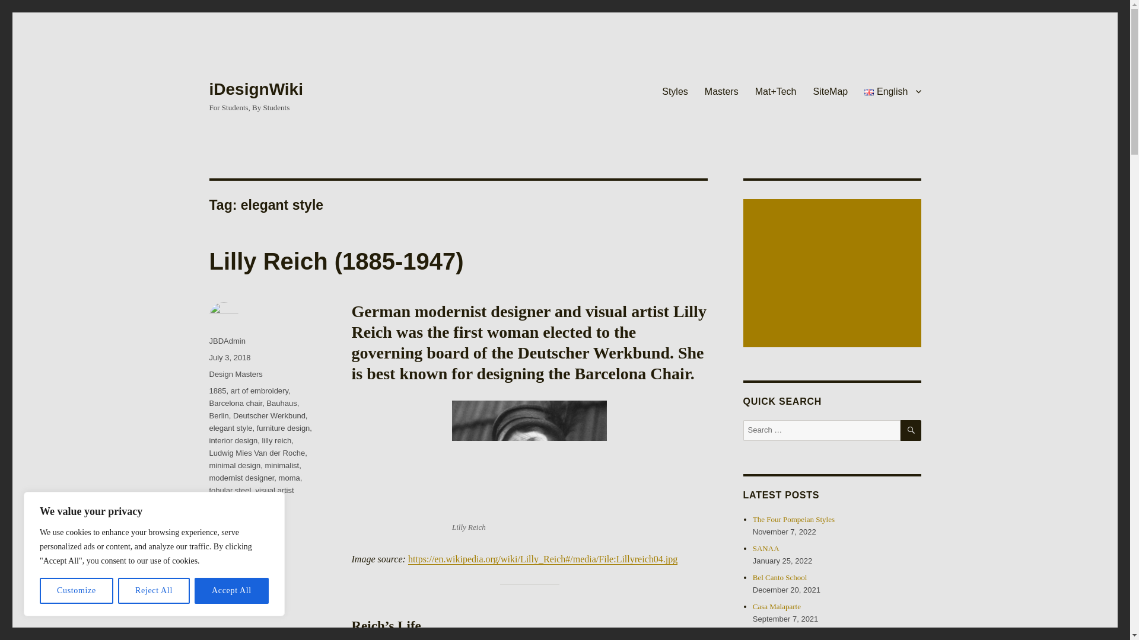 This screenshot has width=1139, height=640. What do you see at coordinates (231, 591) in the screenshot?
I see `Accept All` at bounding box center [231, 591].